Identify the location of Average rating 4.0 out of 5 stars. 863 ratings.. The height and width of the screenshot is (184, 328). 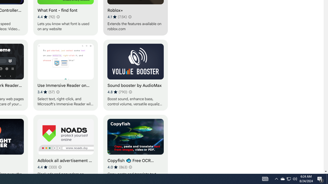
(117, 167).